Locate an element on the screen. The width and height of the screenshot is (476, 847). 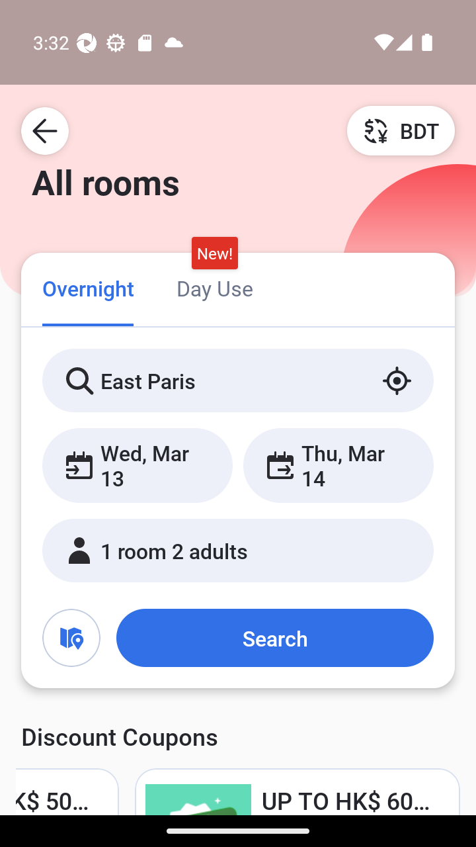
New! is located at coordinates (214, 253).